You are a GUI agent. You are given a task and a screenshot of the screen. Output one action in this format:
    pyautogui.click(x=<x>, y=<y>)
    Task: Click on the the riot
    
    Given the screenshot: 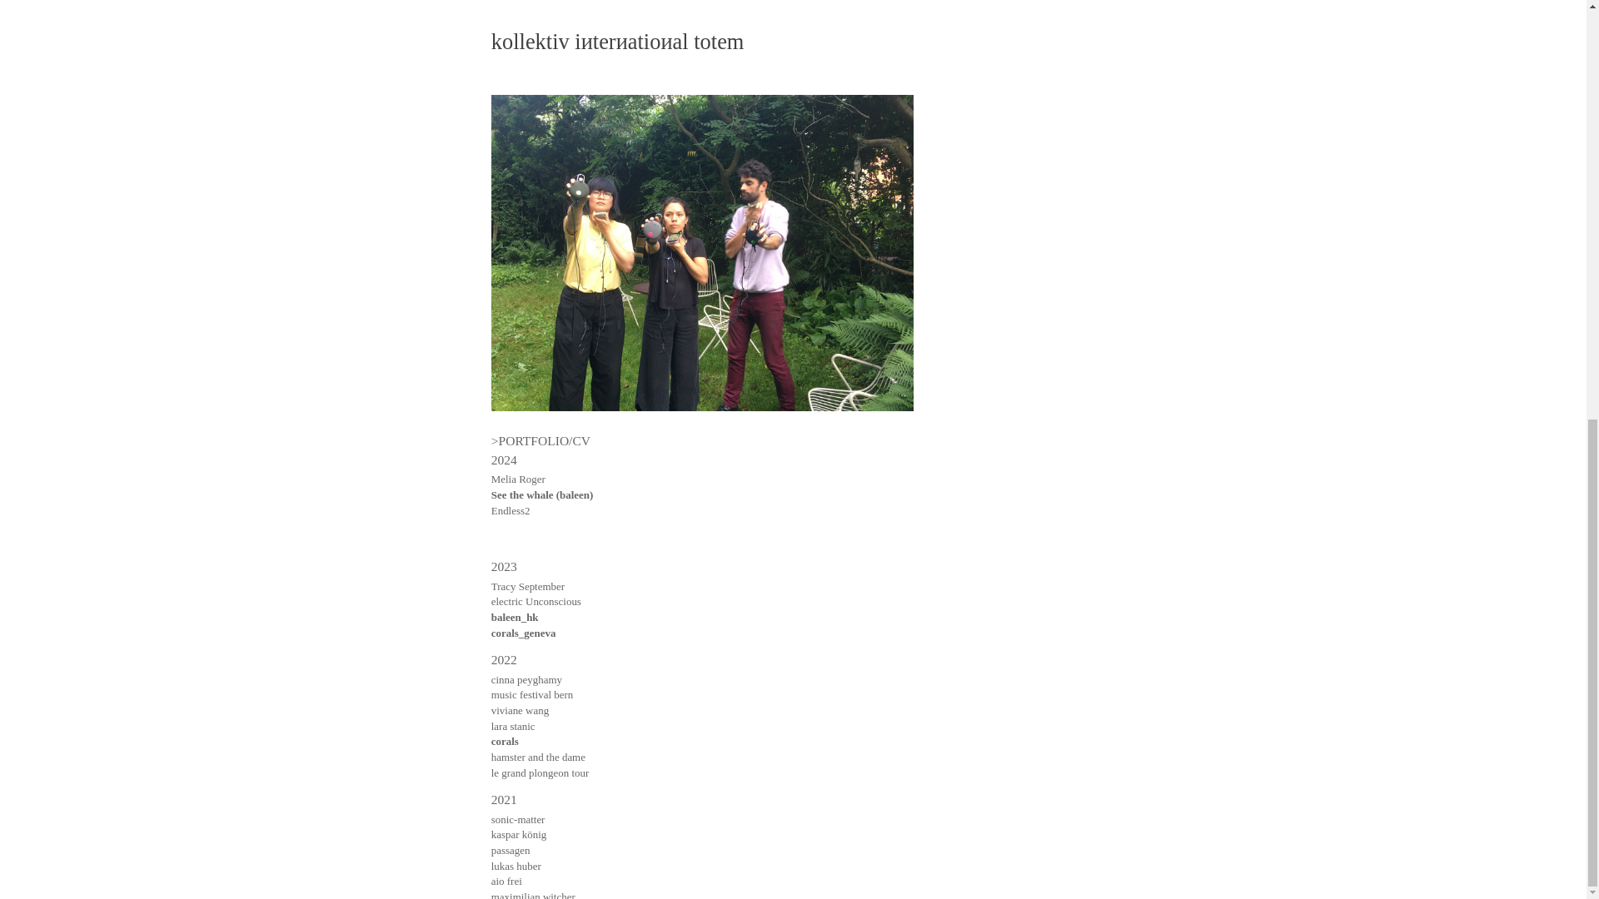 What is the action you would take?
    pyautogui.click(x=506, y=420)
    